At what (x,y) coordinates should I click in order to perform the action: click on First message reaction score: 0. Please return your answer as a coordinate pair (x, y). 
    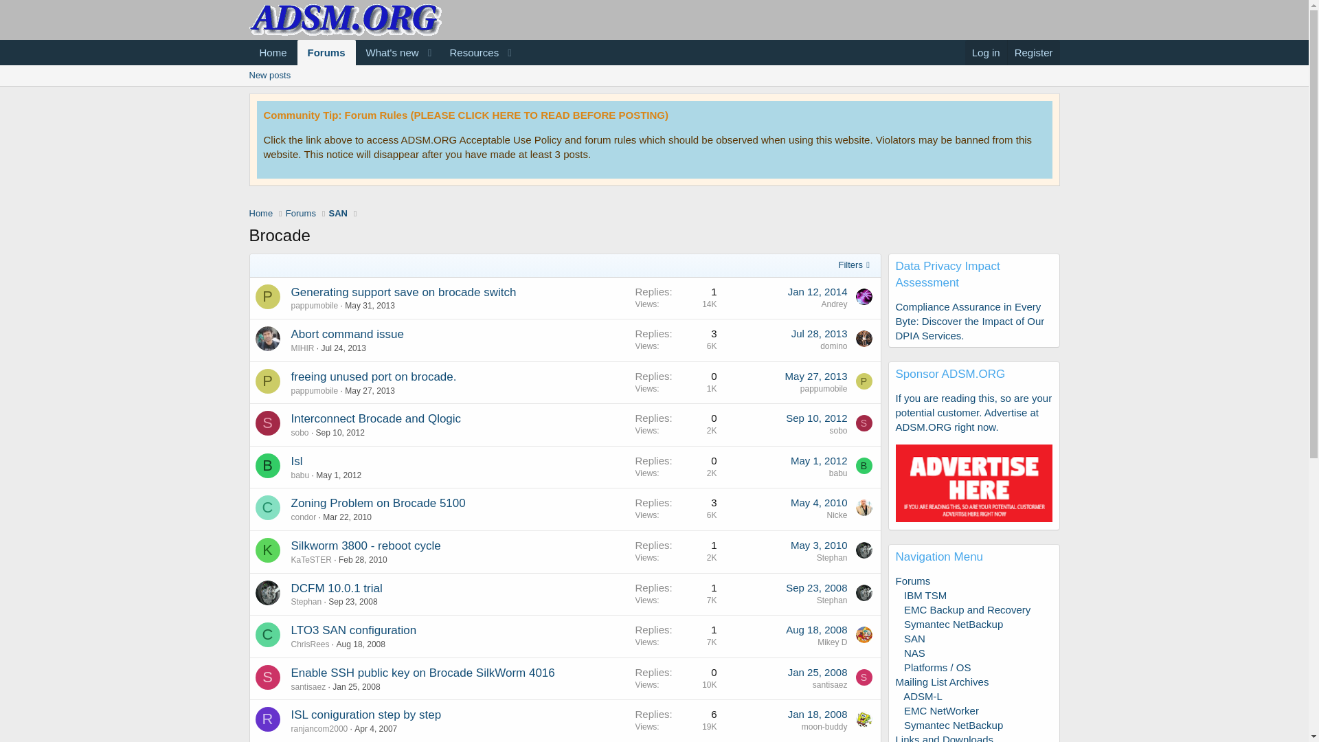
    Looking at the image, I should click on (675, 298).